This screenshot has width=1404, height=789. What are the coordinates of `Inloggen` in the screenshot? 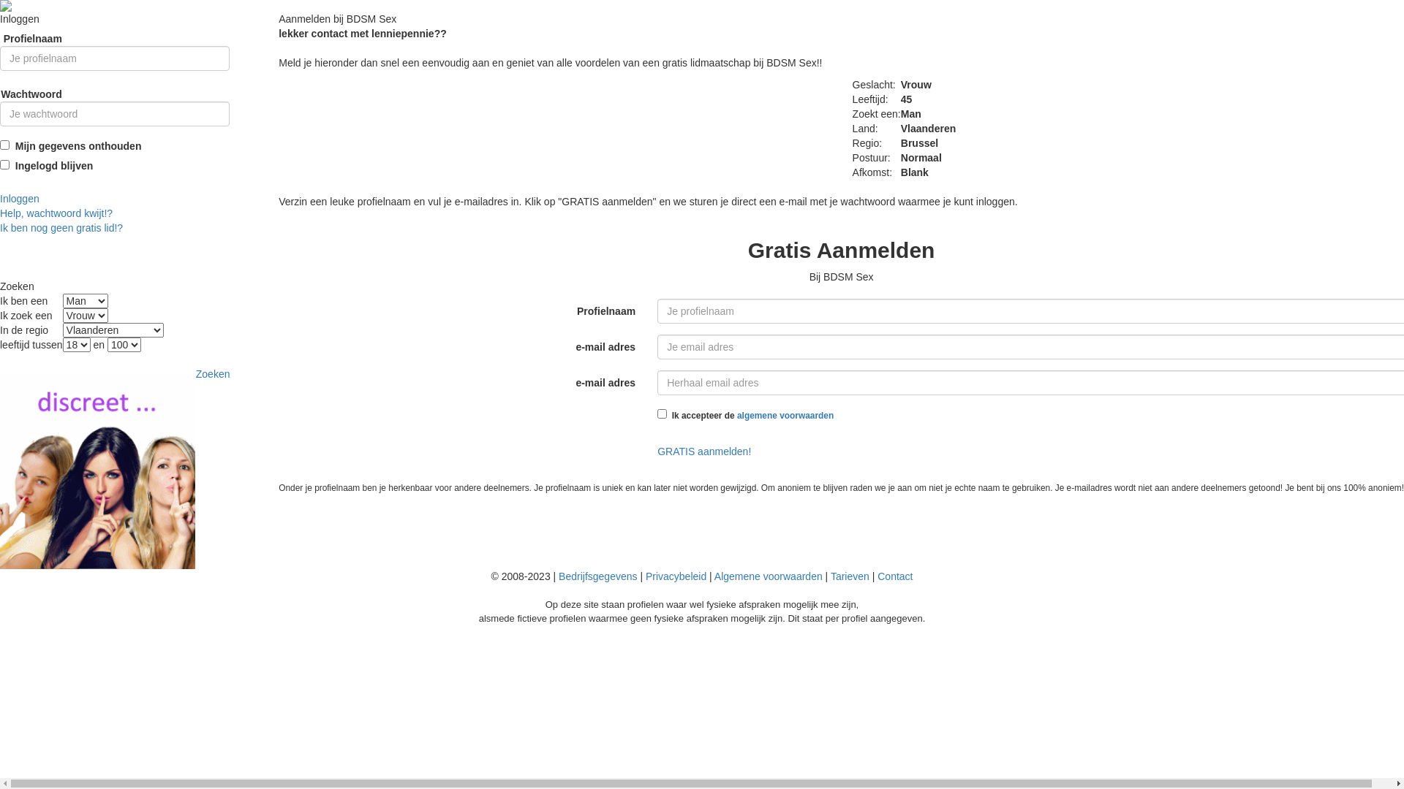 It's located at (20, 199).